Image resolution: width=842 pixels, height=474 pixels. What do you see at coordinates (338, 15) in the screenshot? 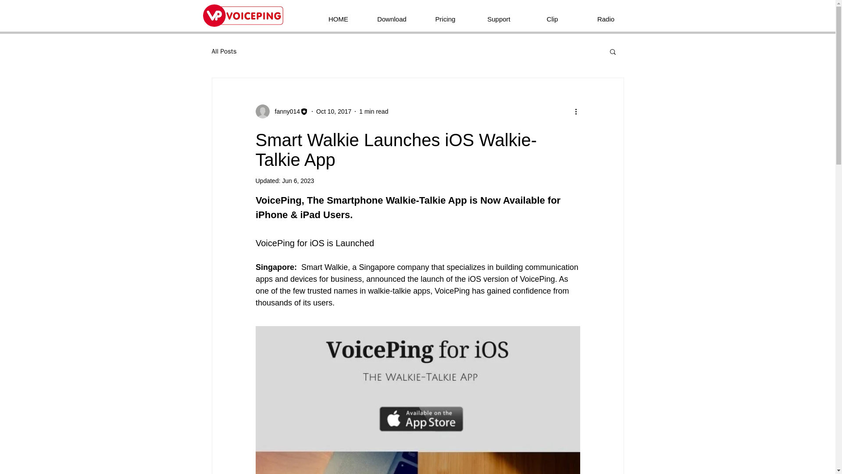
I see `HOME` at bounding box center [338, 15].